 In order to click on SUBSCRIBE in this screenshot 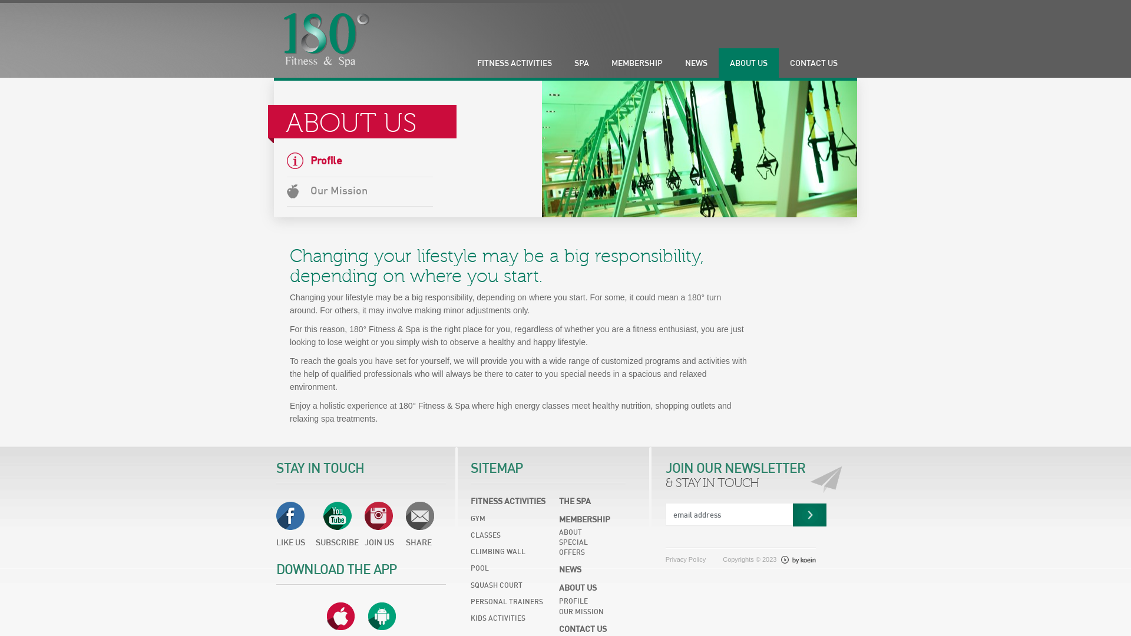, I will do `click(344, 516)`.